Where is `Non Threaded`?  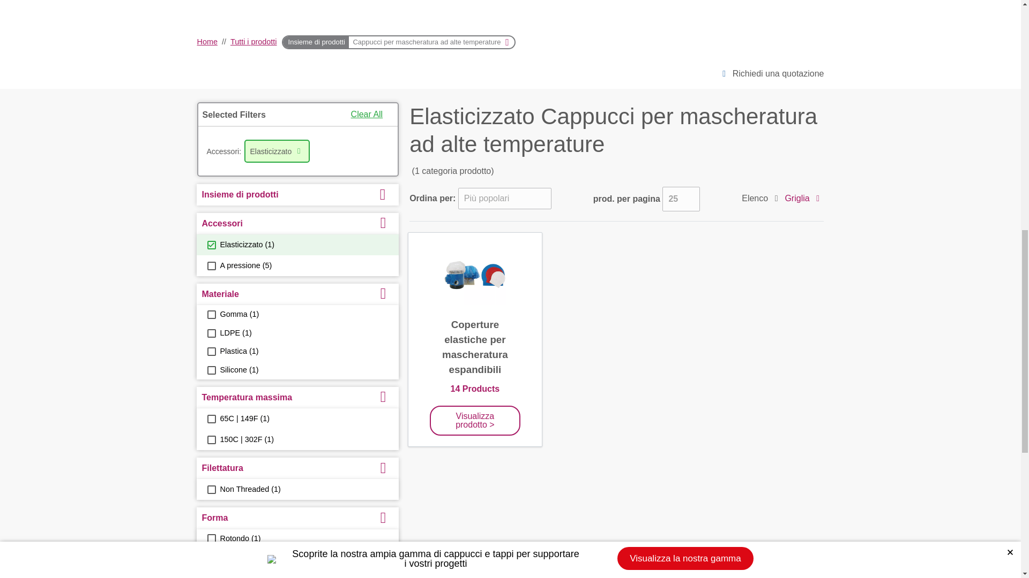 Non Threaded is located at coordinates (211, 490).